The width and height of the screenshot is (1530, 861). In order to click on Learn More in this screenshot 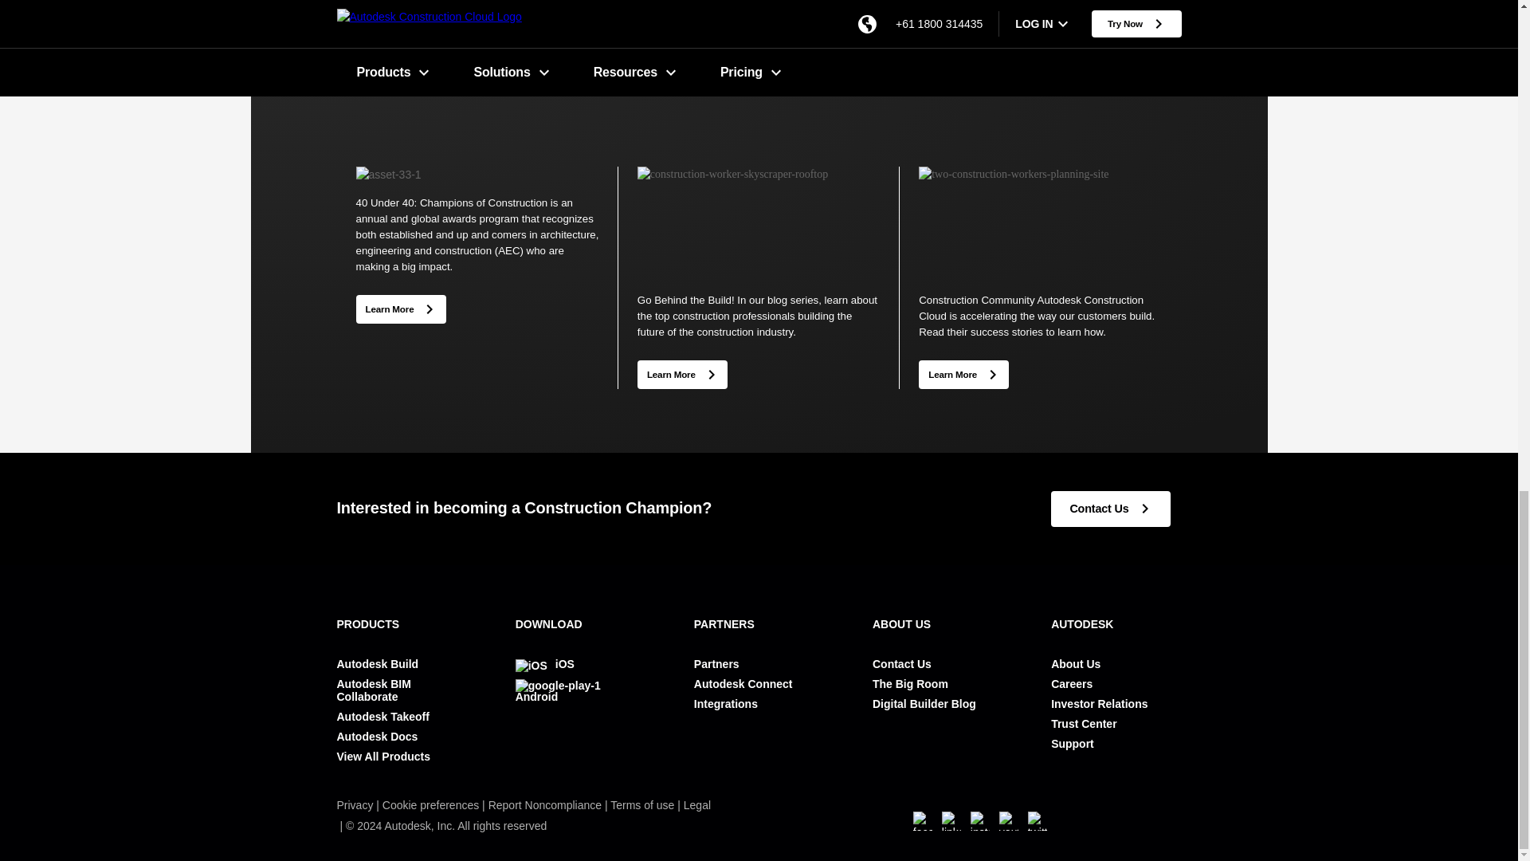, I will do `click(400, 309)`.